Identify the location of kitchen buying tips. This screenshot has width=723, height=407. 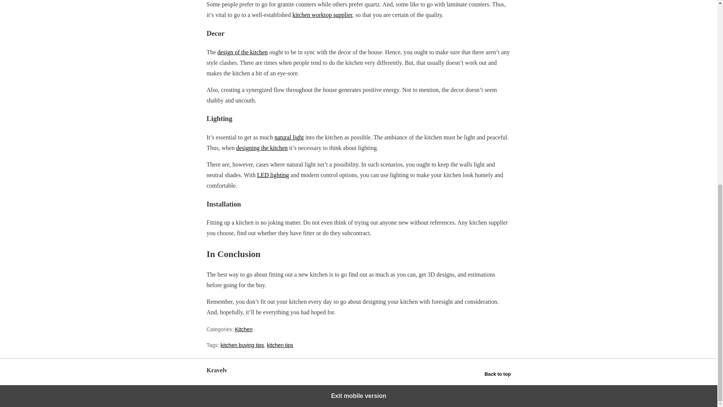
(242, 345).